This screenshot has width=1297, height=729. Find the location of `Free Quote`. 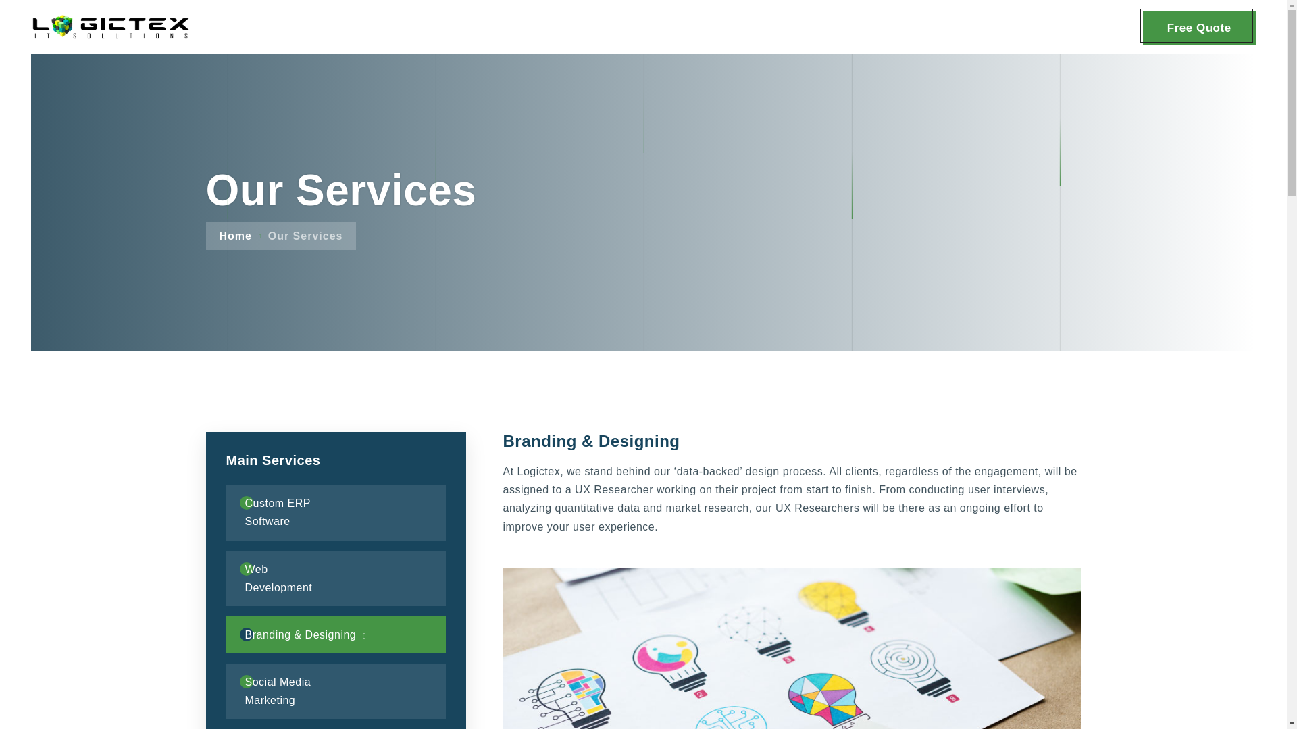

Free Quote is located at coordinates (1198, 28).